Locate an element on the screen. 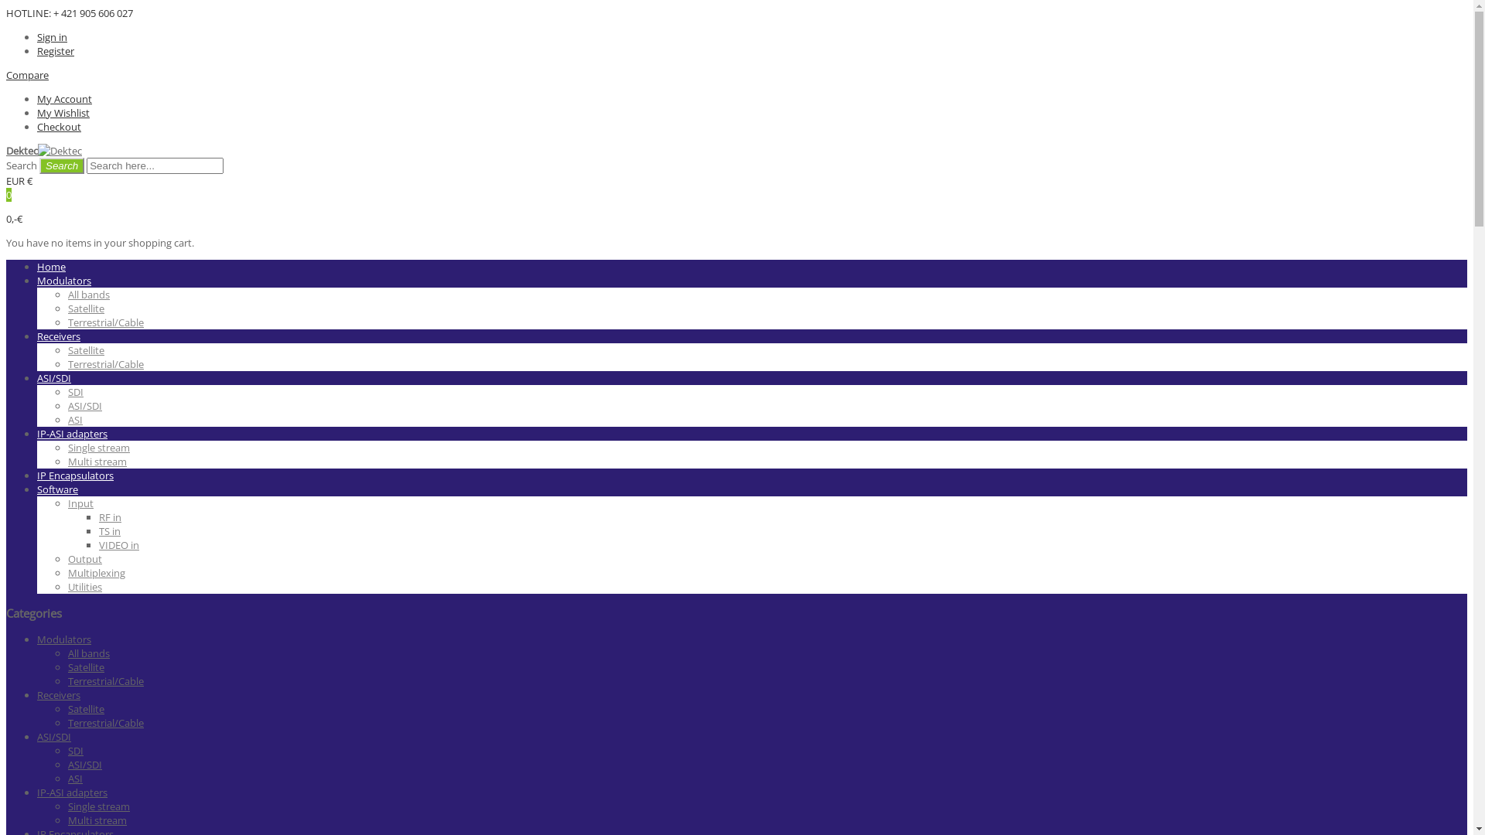 The image size is (1485, 835). Software is located at coordinates (57, 489).